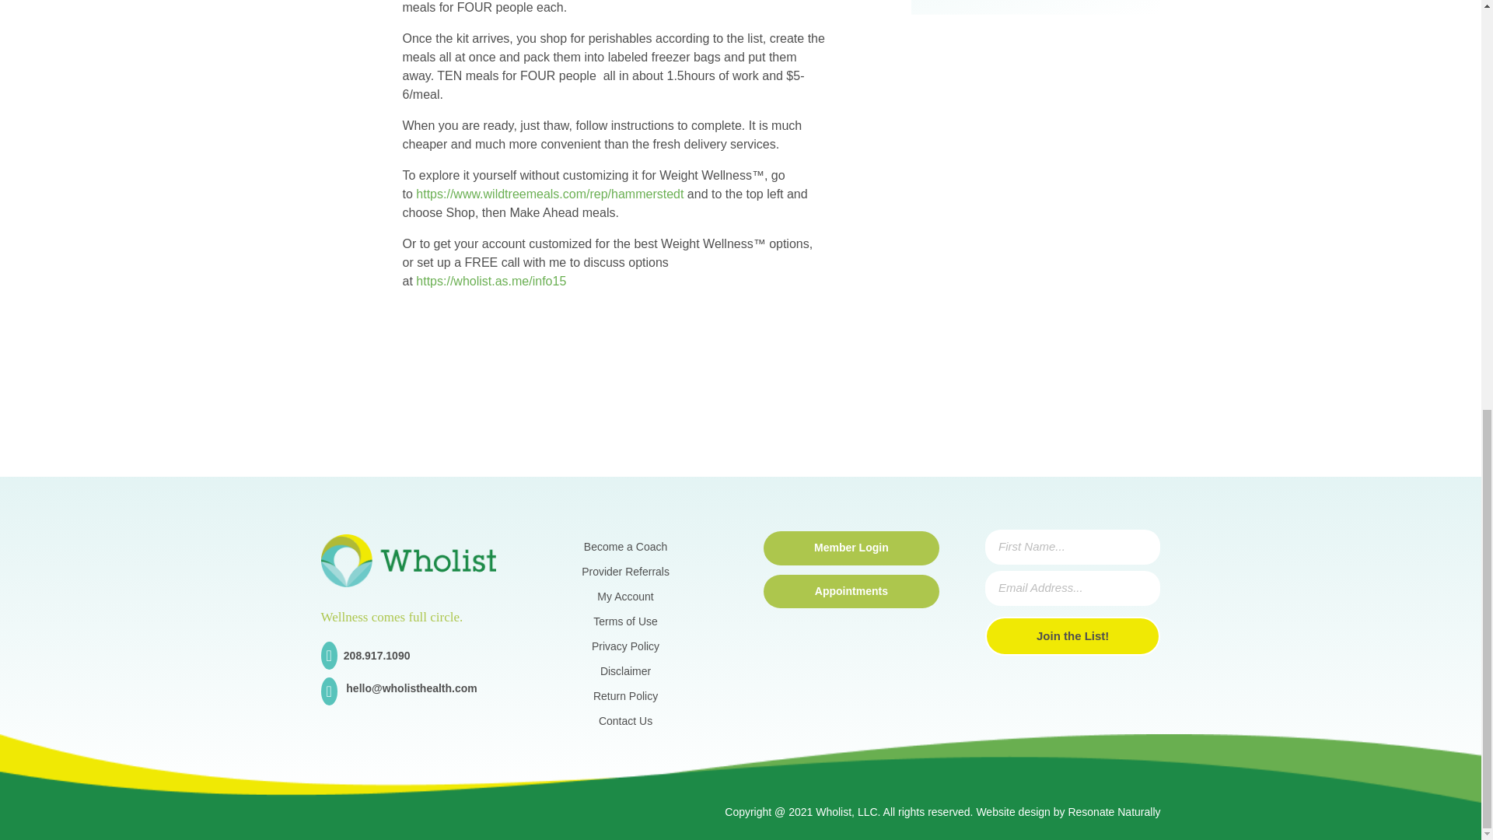 The image size is (1493, 840). What do you see at coordinates (625, 574) in the screenshot?
I see `Provider Referrals` at bounding box center [625, 574].